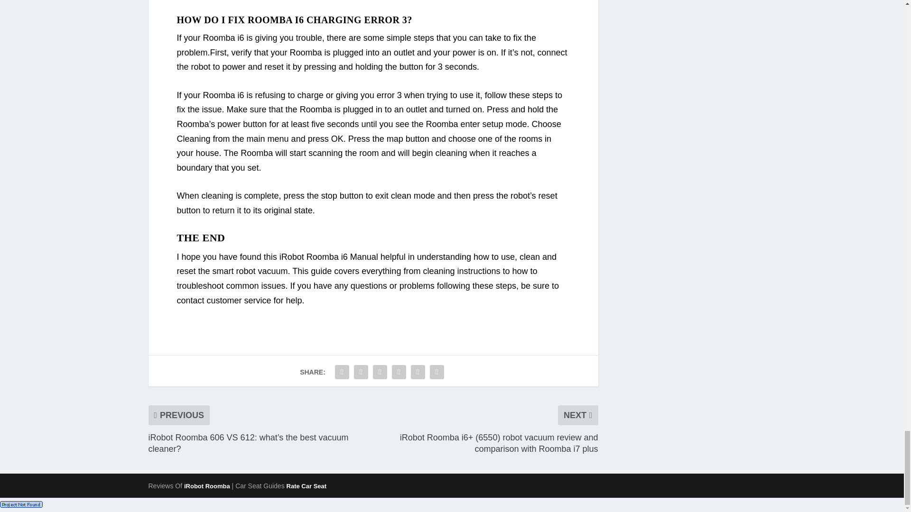 This screenshot has height=512, width=911. What do you see at coordinates (207, 486) in the screenshot?
I see `iRobot Roomba` at bounding box center [207, 486].